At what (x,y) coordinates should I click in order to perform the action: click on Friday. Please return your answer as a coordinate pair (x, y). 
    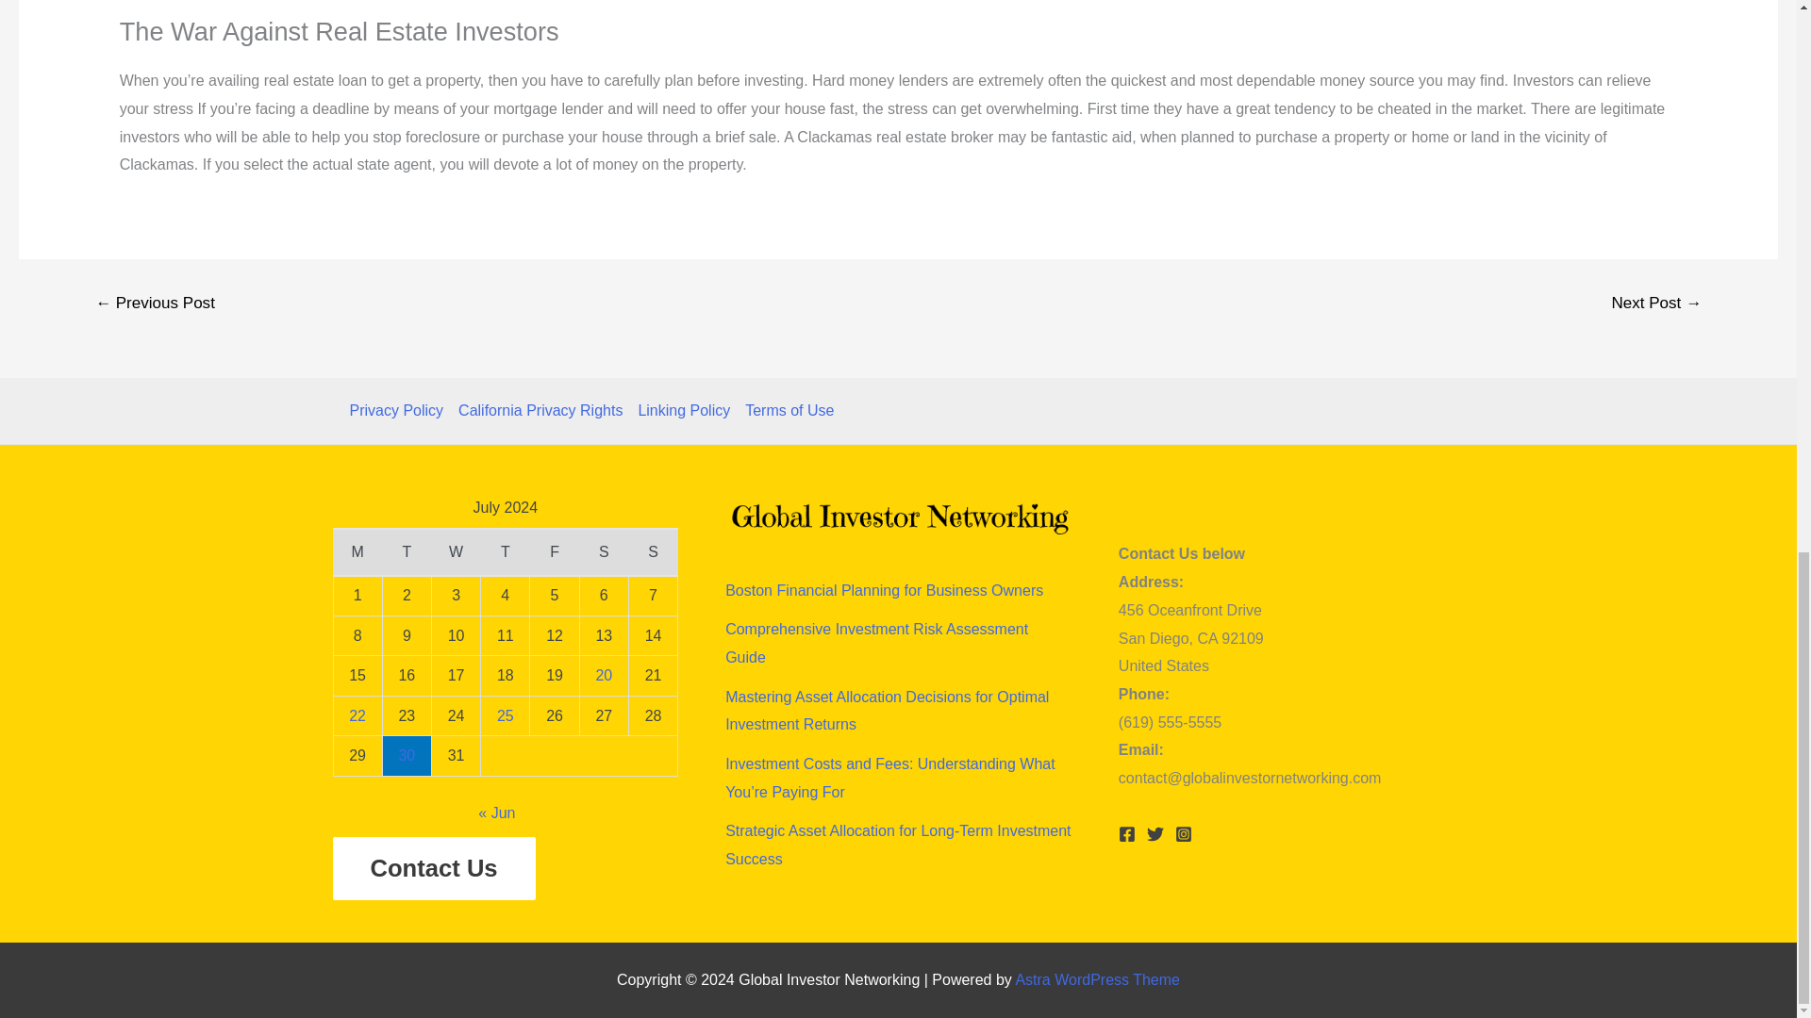
    Looking at the image, I should click on (555, 552).